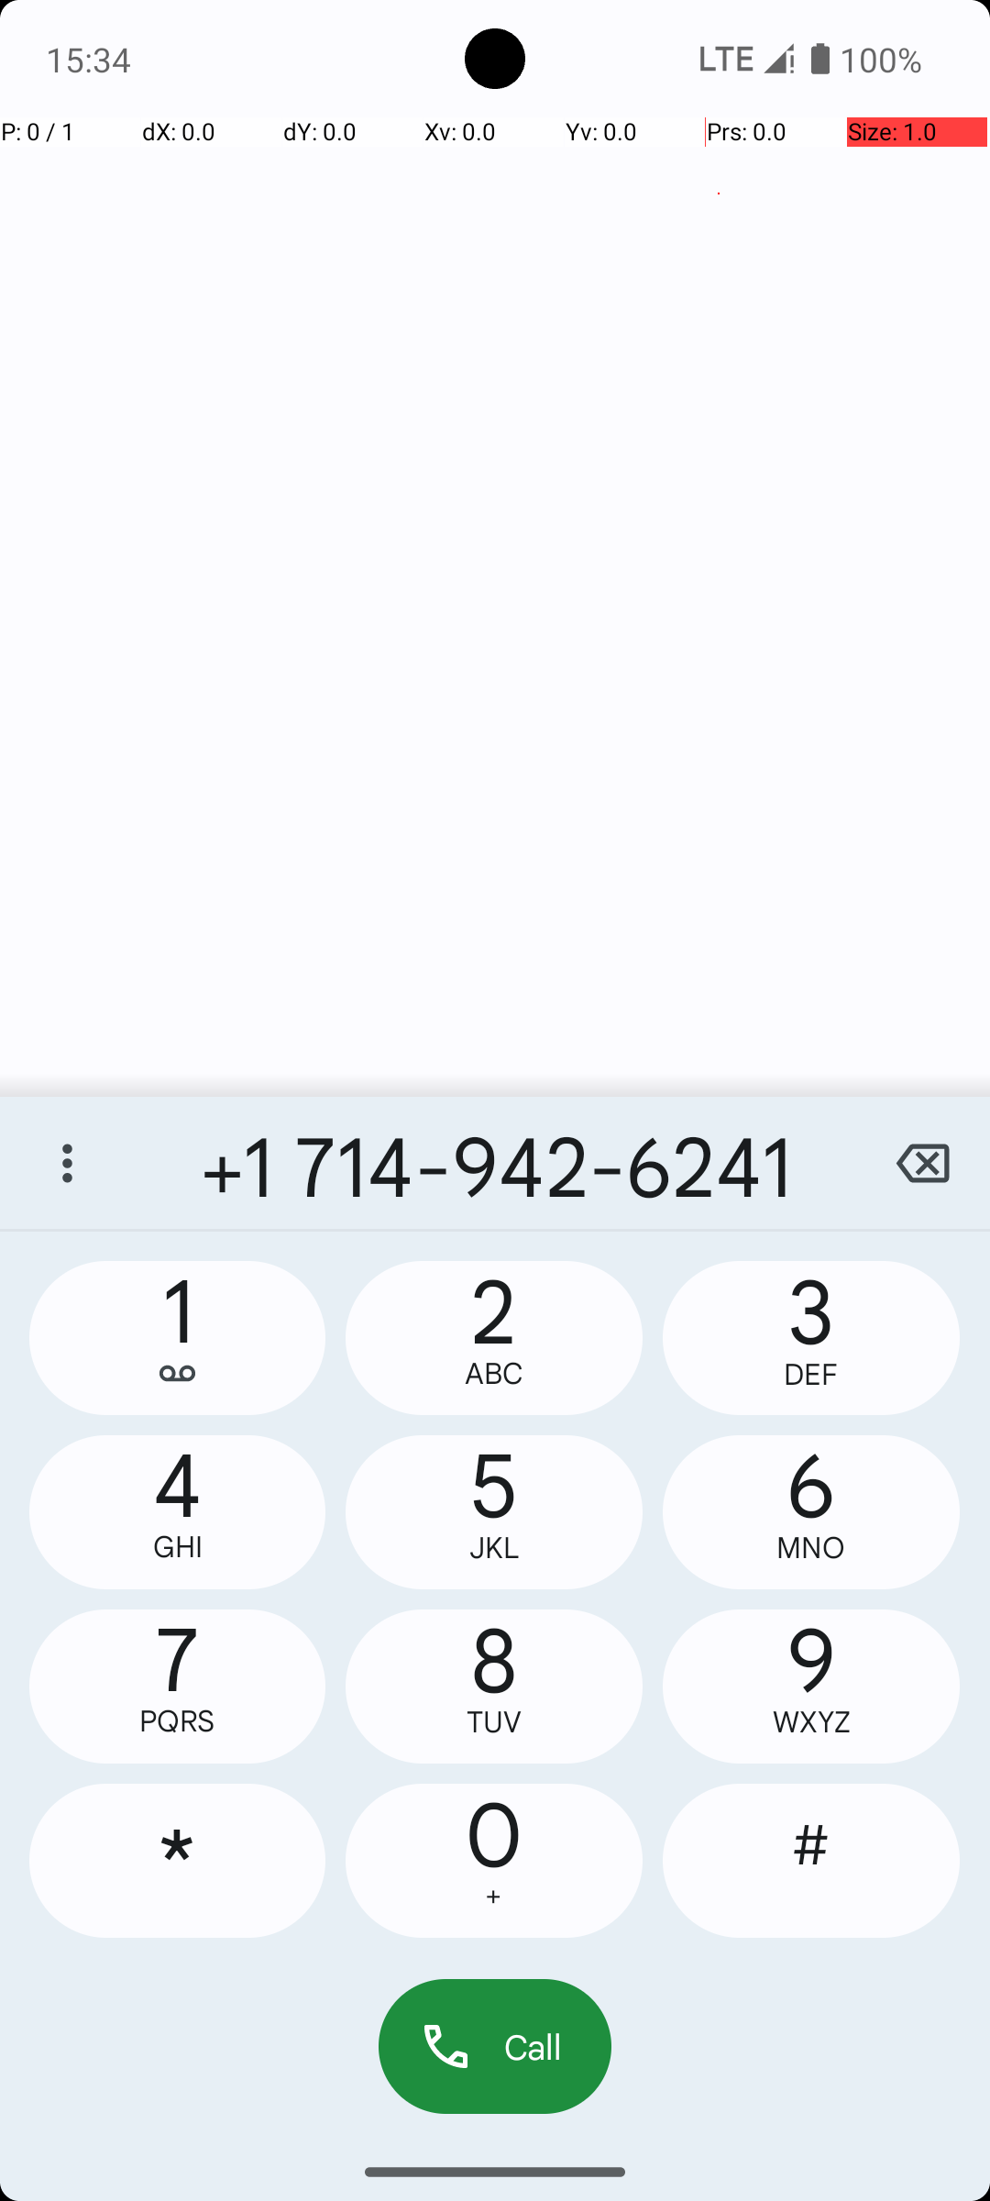 This screenshot has width=990, height=2201. What do you see at coordinates (495, 1163) in the screenshot?
I see `+1 714-942-6241` at bounding box center [495, 1163].